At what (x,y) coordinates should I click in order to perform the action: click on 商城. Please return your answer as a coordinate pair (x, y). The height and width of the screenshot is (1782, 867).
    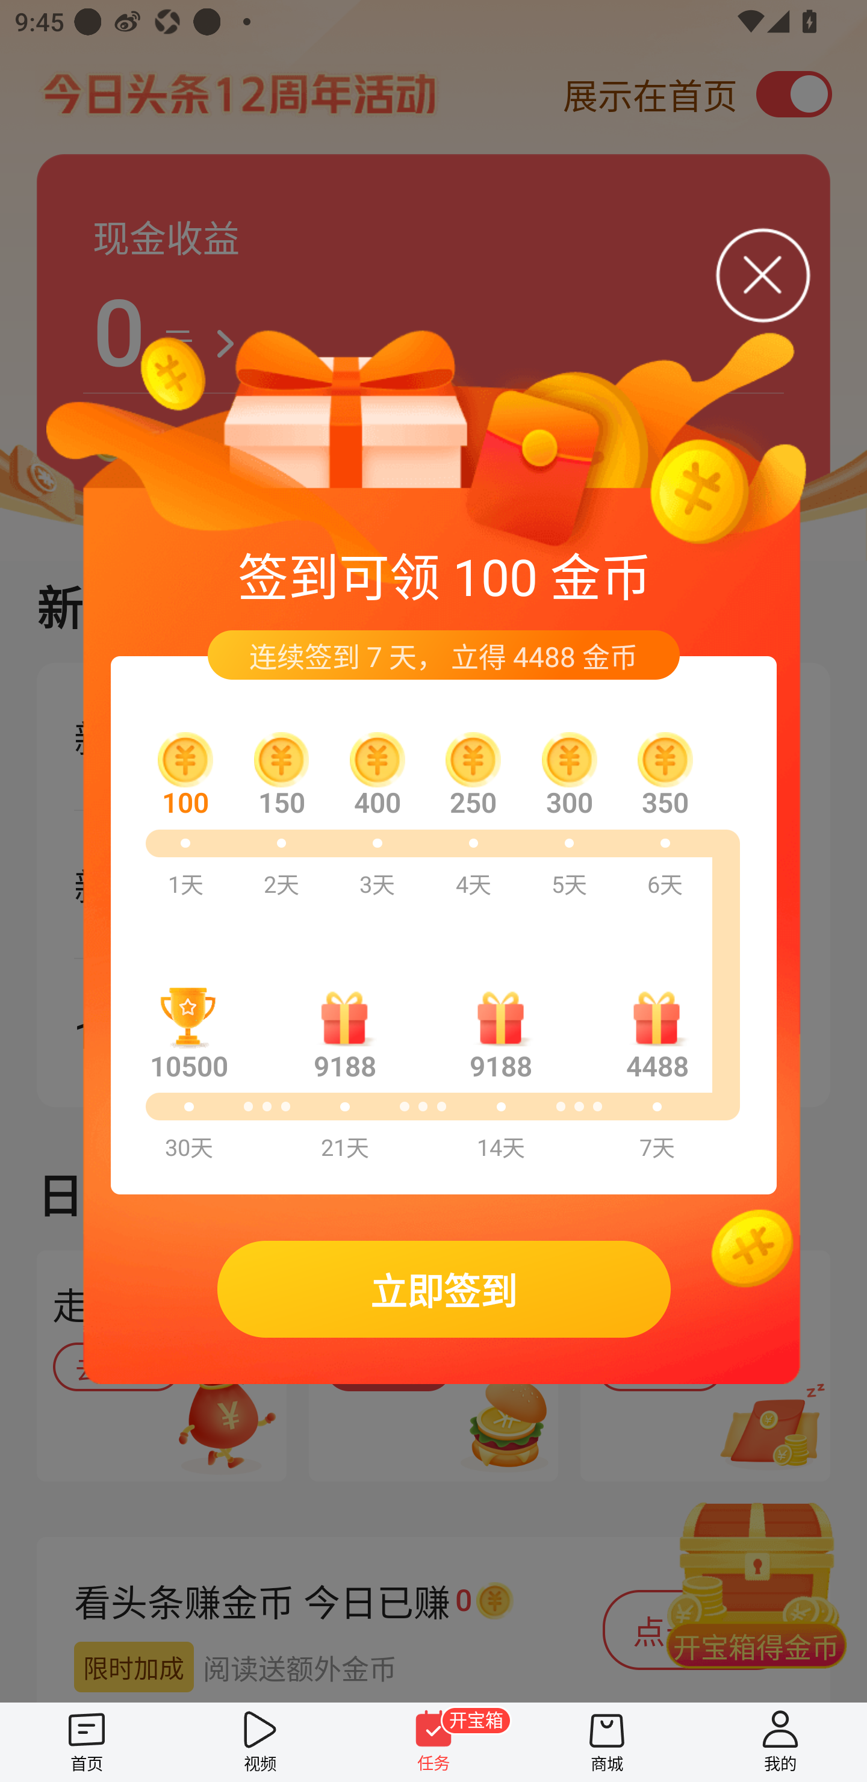
    Looking at the image, I should click on (607, 1742).